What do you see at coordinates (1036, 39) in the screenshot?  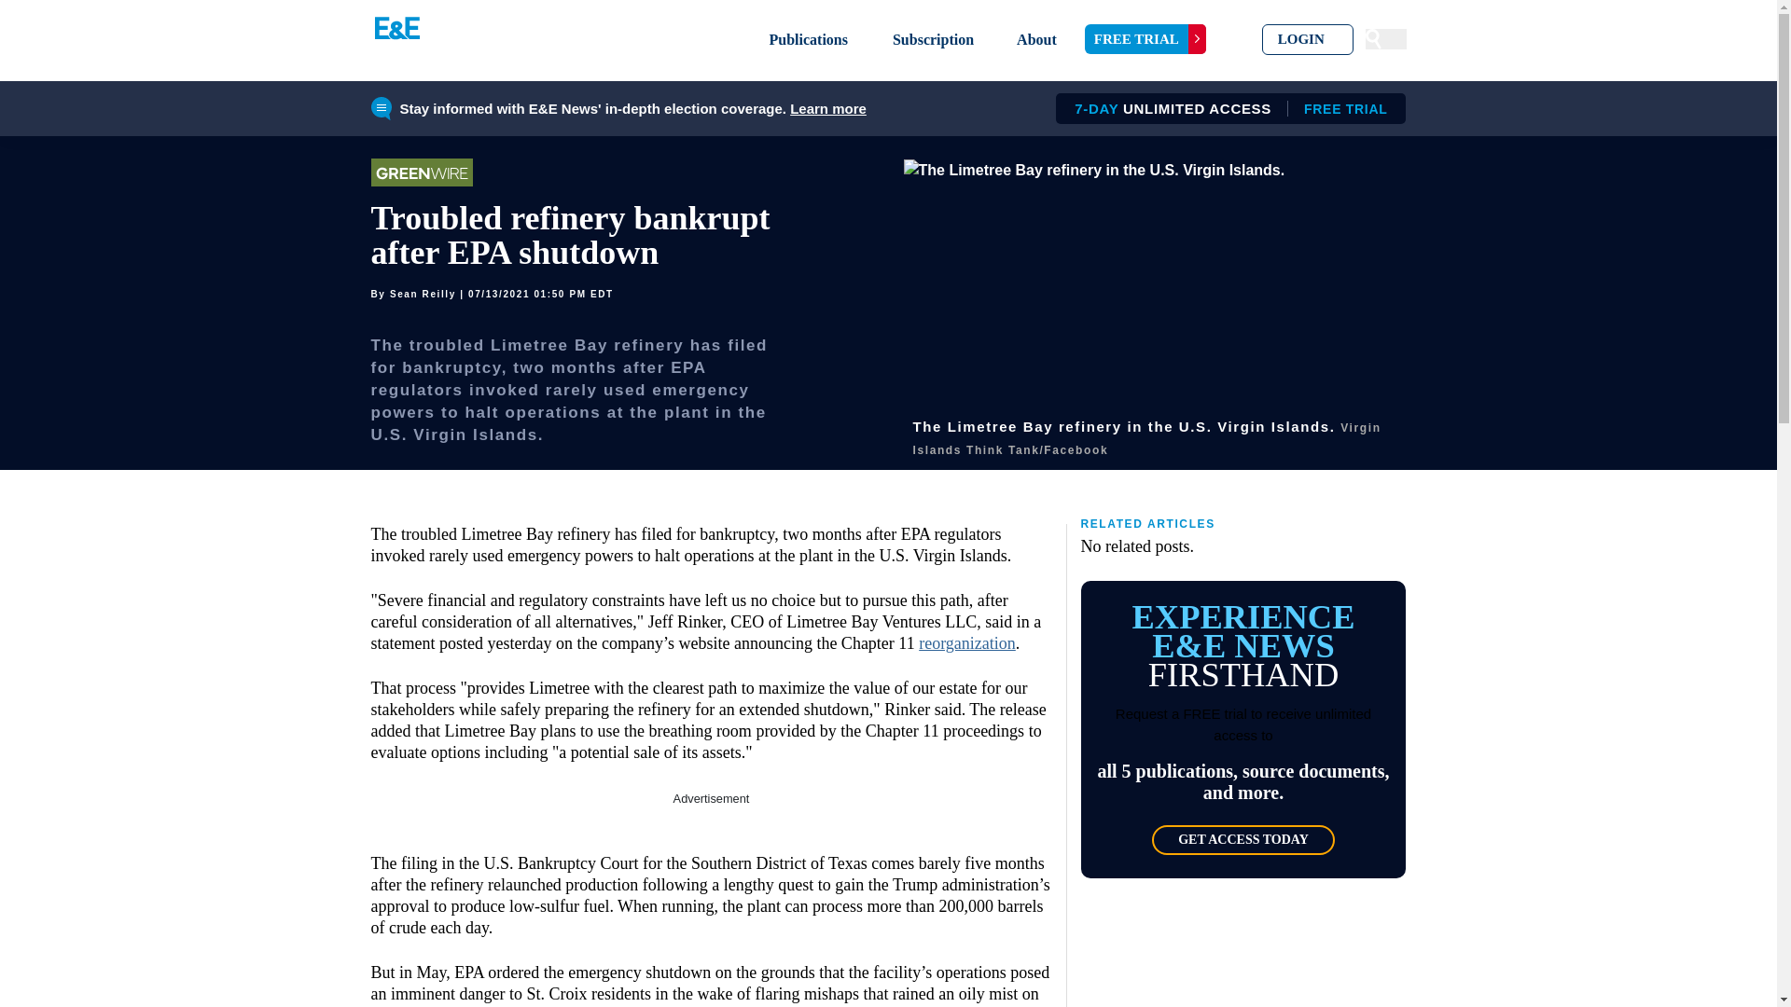 I see `About` at bounding box center [1036, 39].